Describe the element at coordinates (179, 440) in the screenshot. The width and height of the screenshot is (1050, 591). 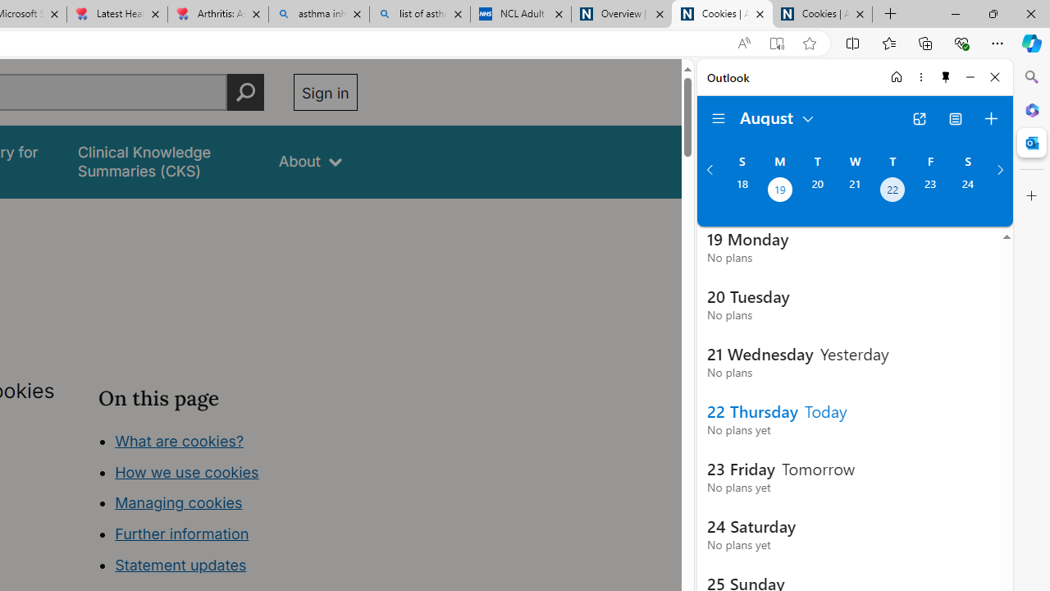
I see `What are cookies?` at that location.